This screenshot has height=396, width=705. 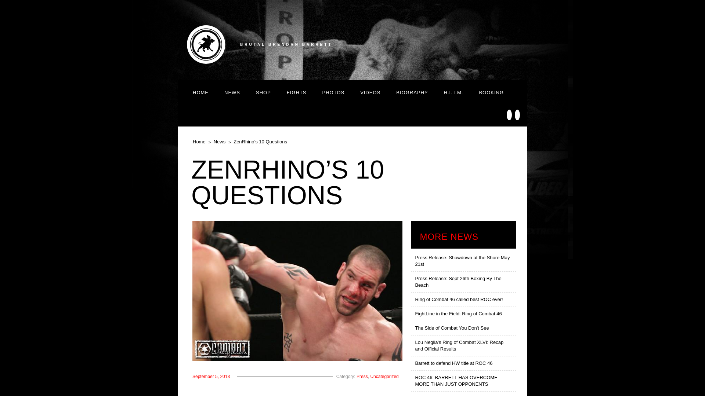 I want to click on Press, so click(x=362, y=376).